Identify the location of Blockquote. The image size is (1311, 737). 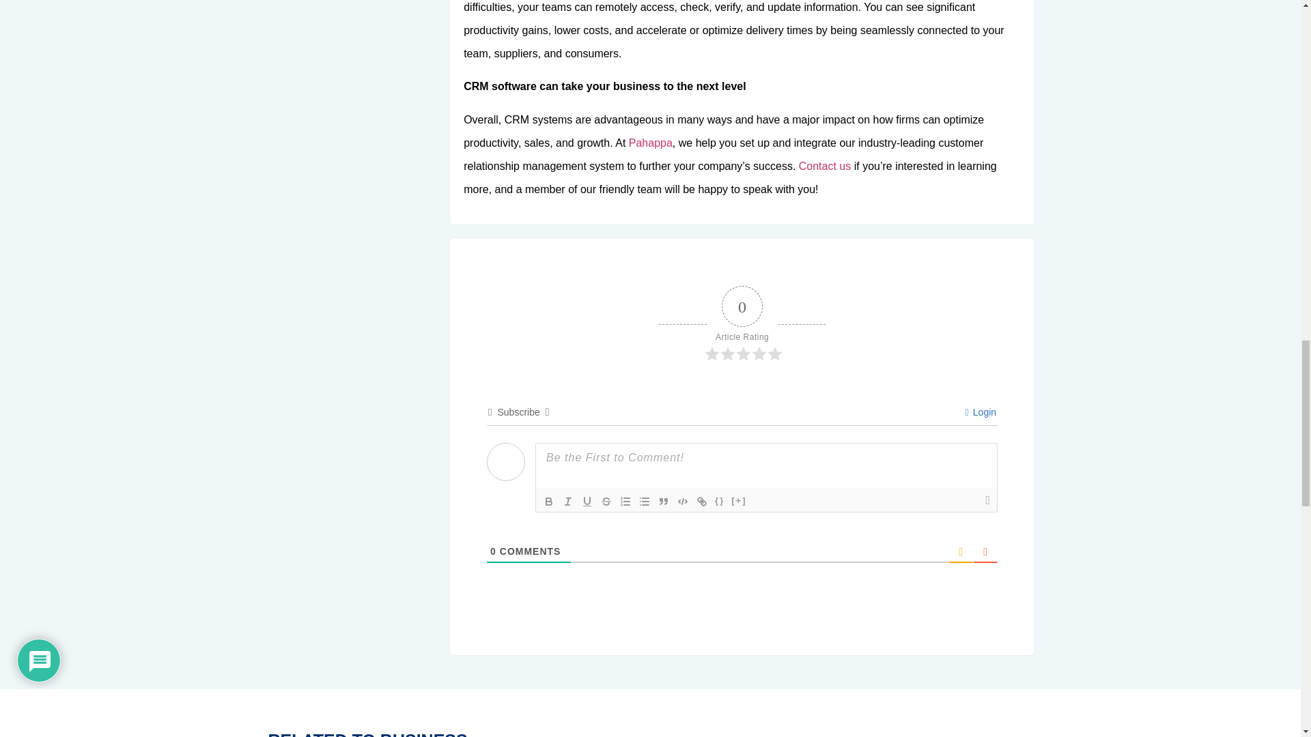
(664, 501).